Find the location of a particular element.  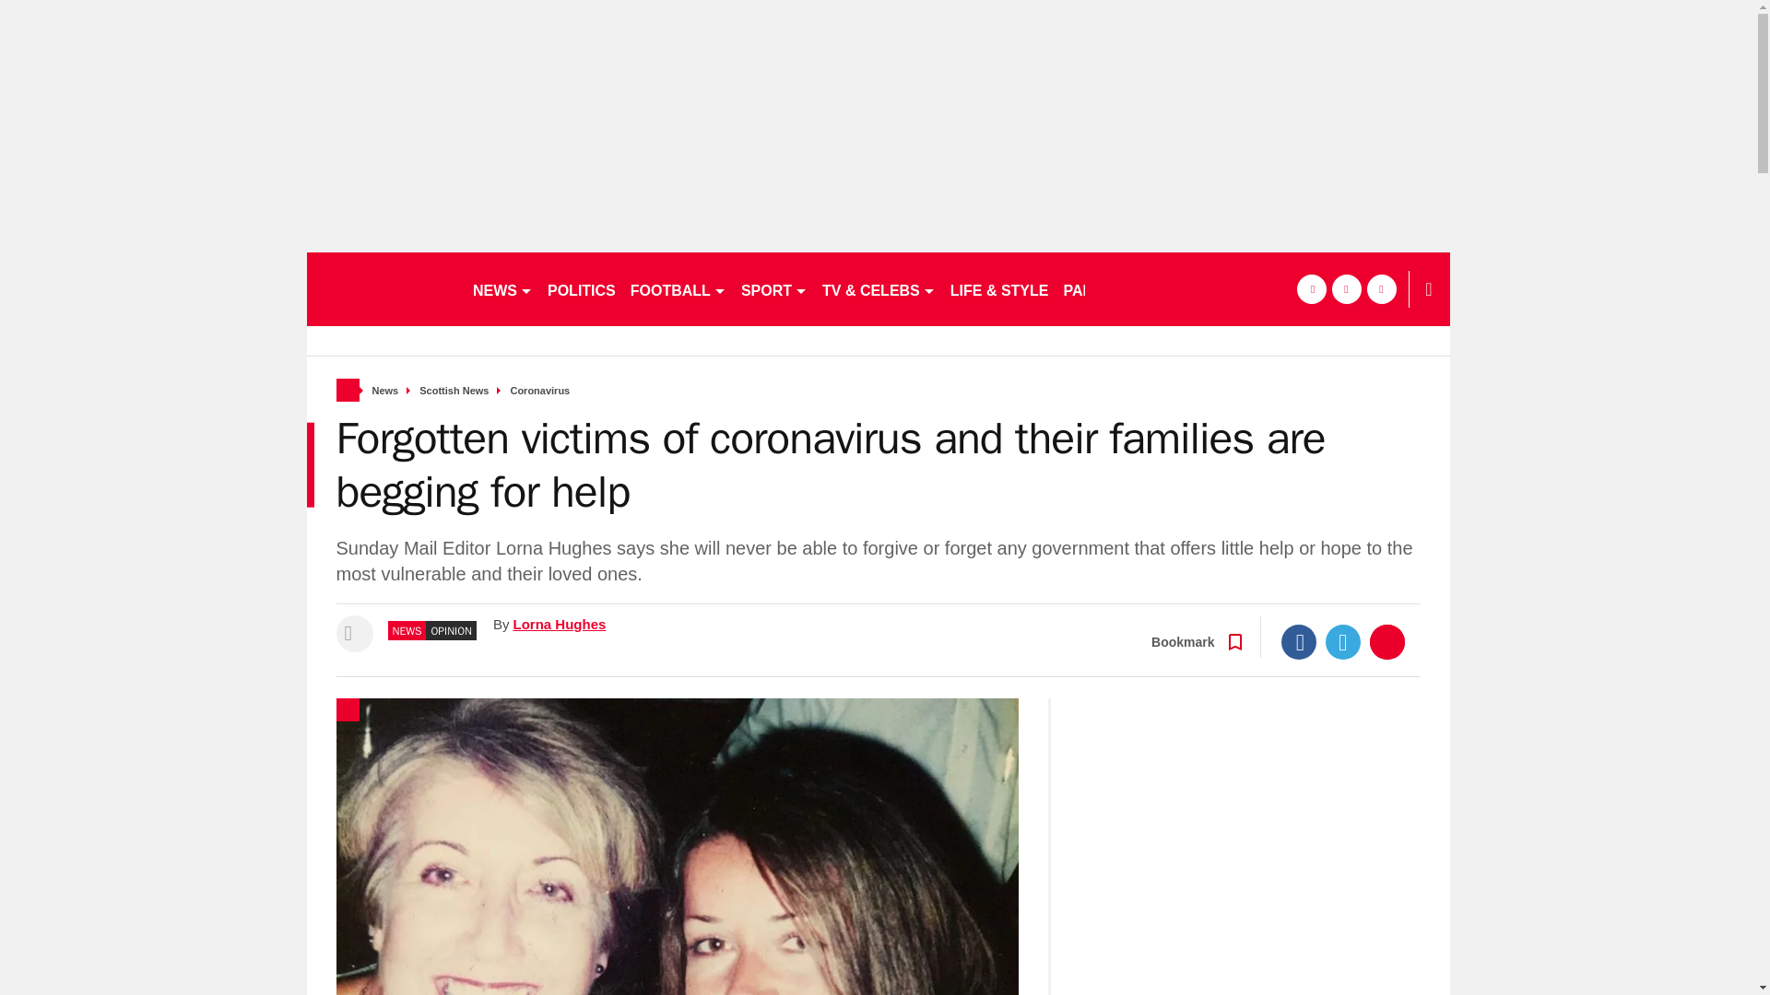

FOOTBALL is located at coordinates (678, 289).